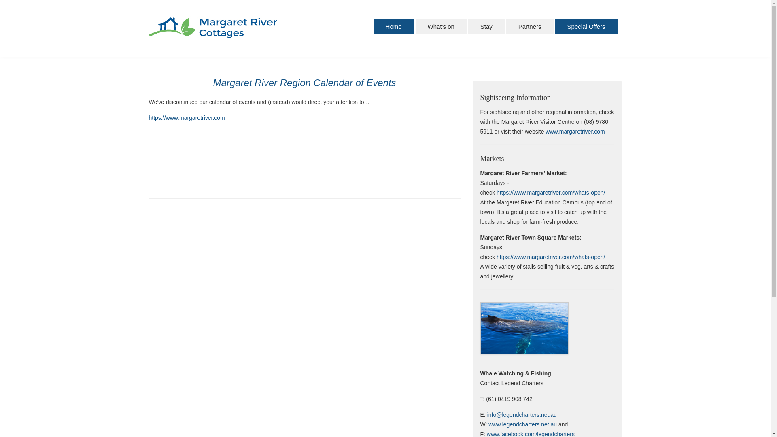 Image resolution: width=777 pixels, height=437 pixels. What do you see at coordinates (187, 118) in the screenshot?
I see `https://www.margaretriver.com` at bounding box center [187, 118].